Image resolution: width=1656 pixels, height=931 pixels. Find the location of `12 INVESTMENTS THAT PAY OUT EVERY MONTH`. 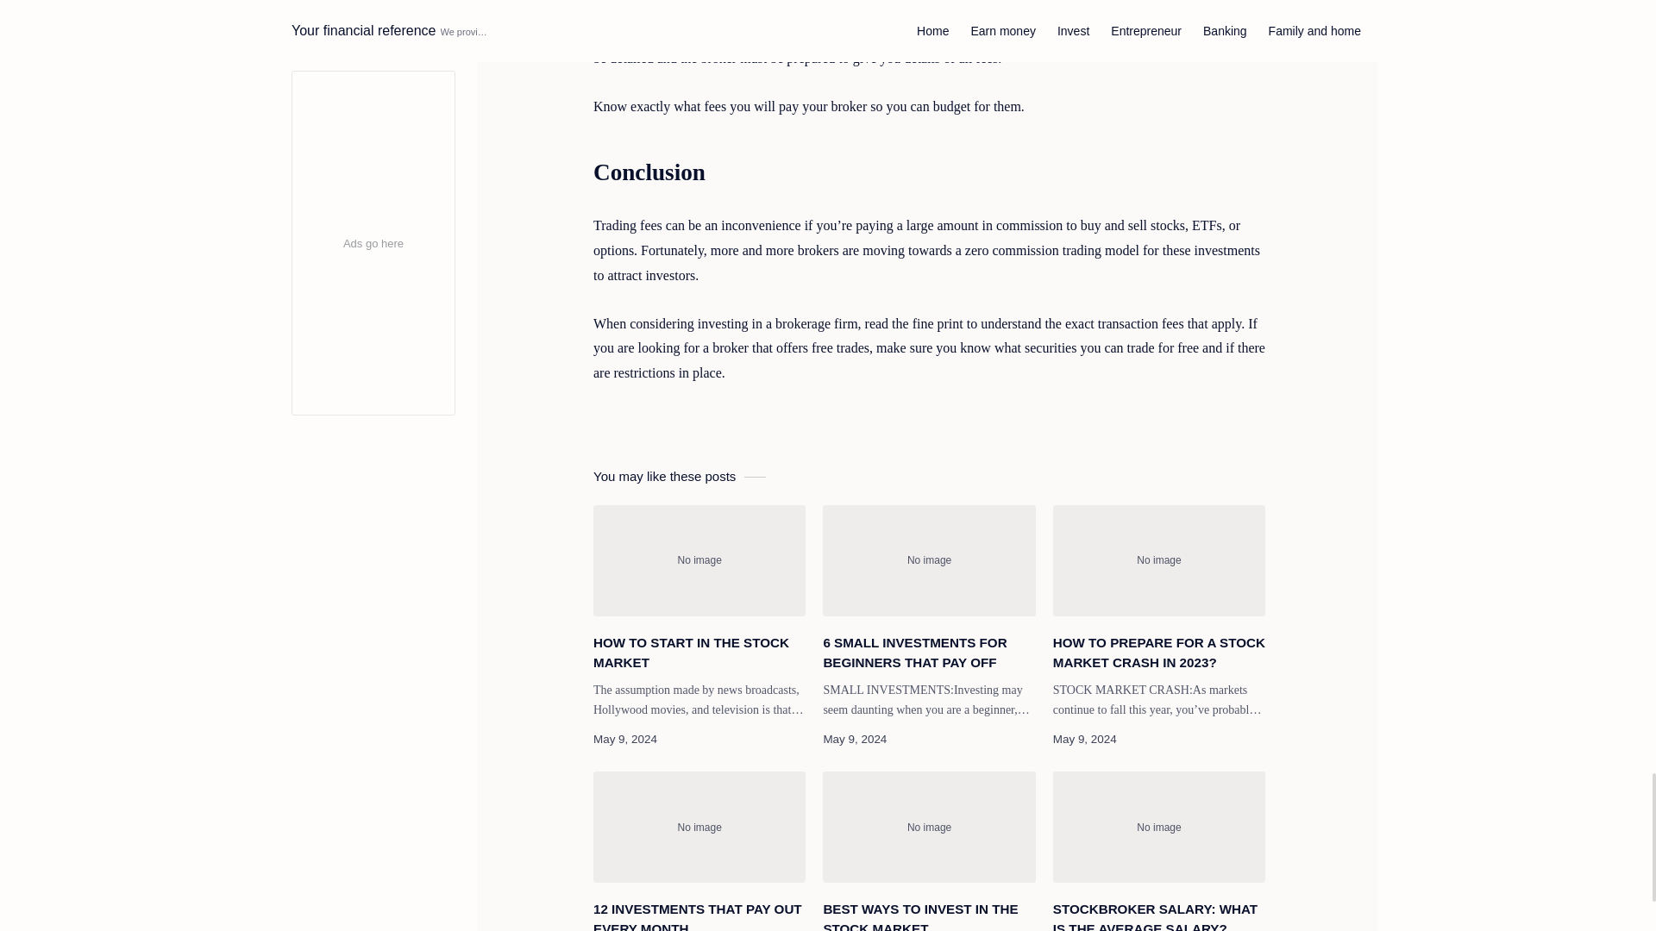

12 INVESTMENTS THAT PAY OUT EVERY MONTH is located at coordinates (699, 915).